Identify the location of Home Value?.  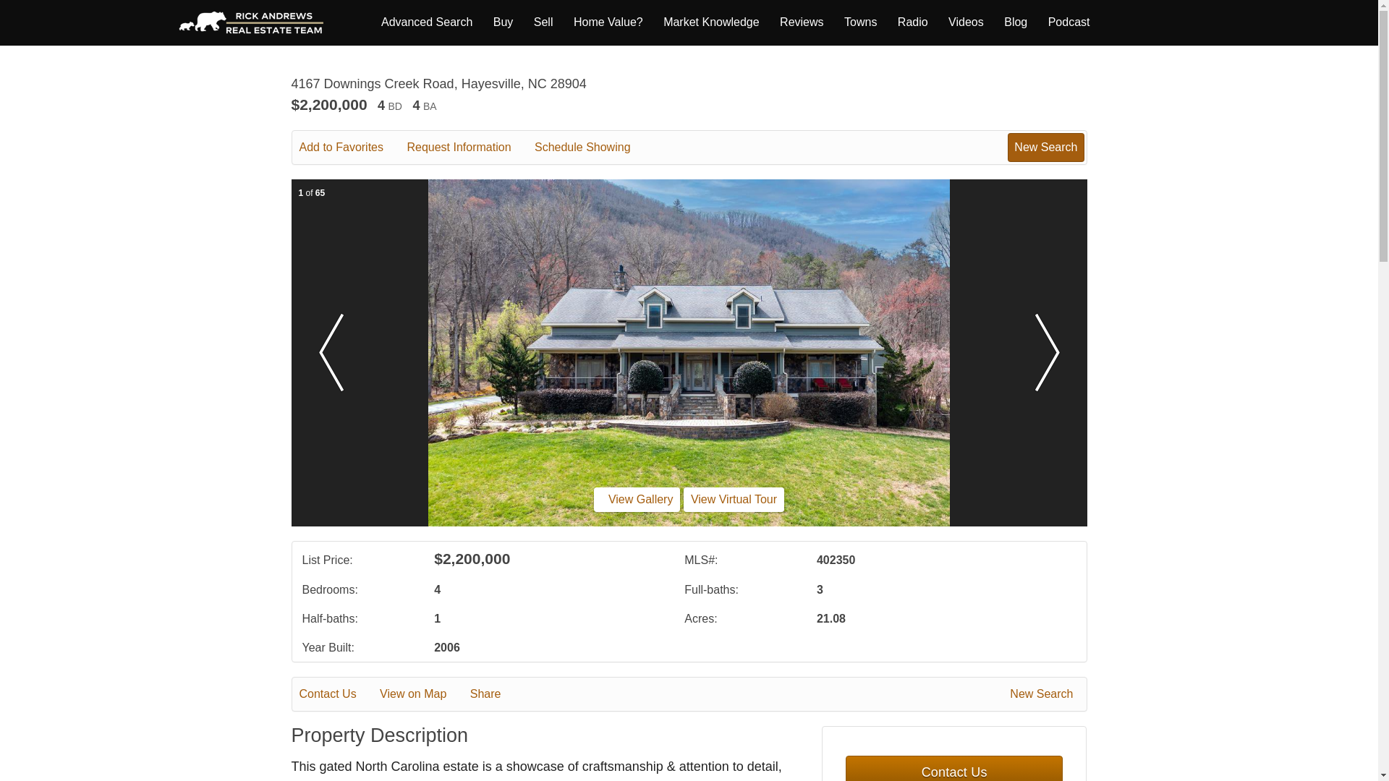
(608, 22).